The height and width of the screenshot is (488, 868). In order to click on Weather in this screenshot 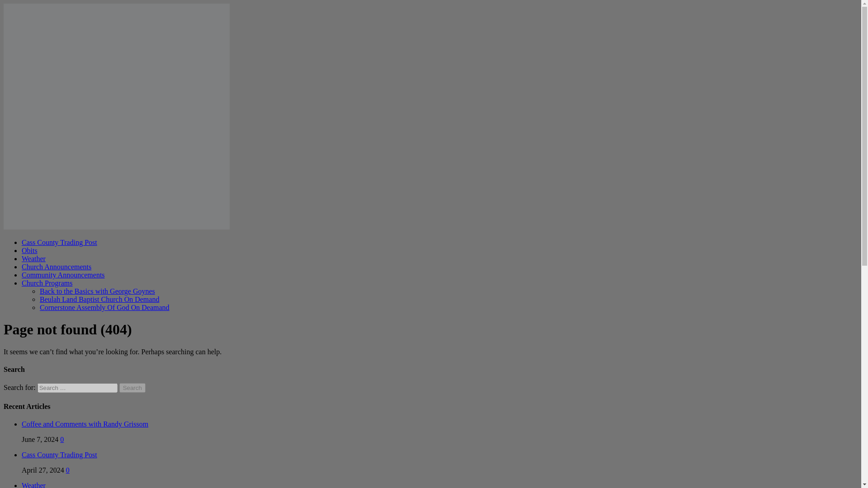, I will do `click(33, 484)`.